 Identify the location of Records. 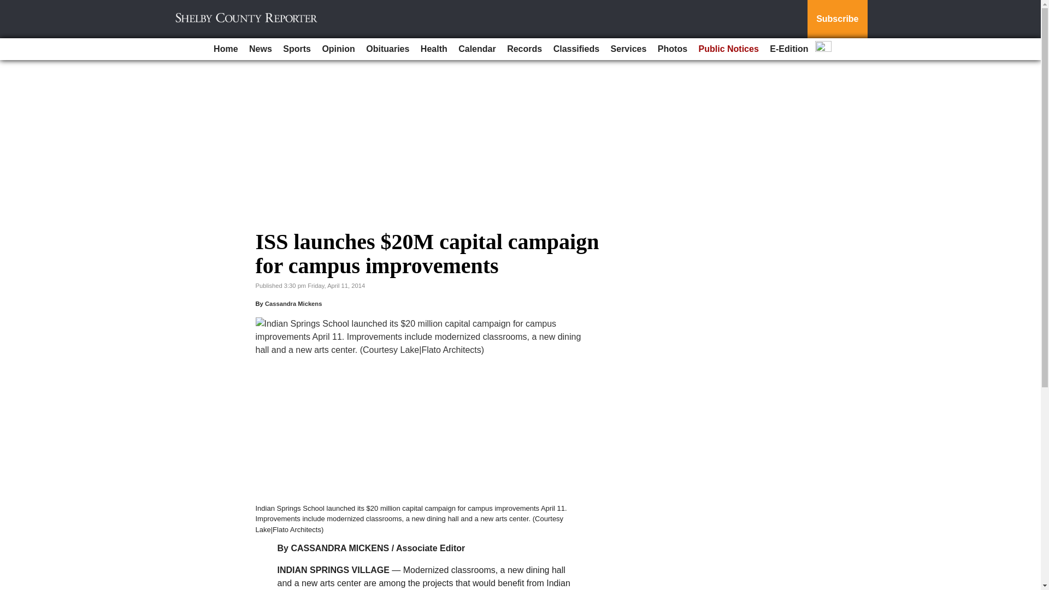
(524, 49).